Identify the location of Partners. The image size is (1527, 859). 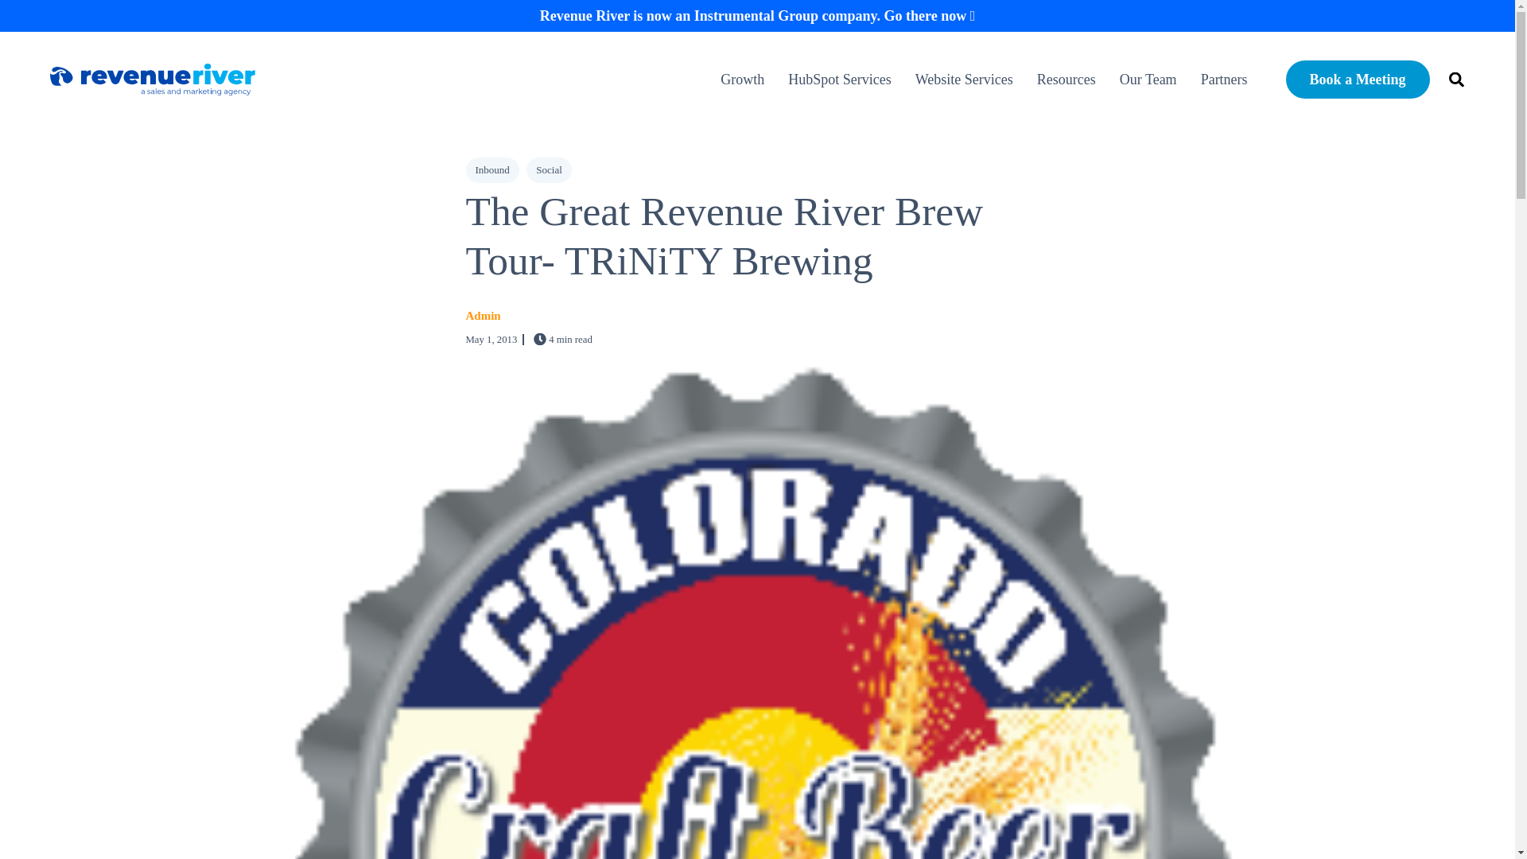
(1218, 80).